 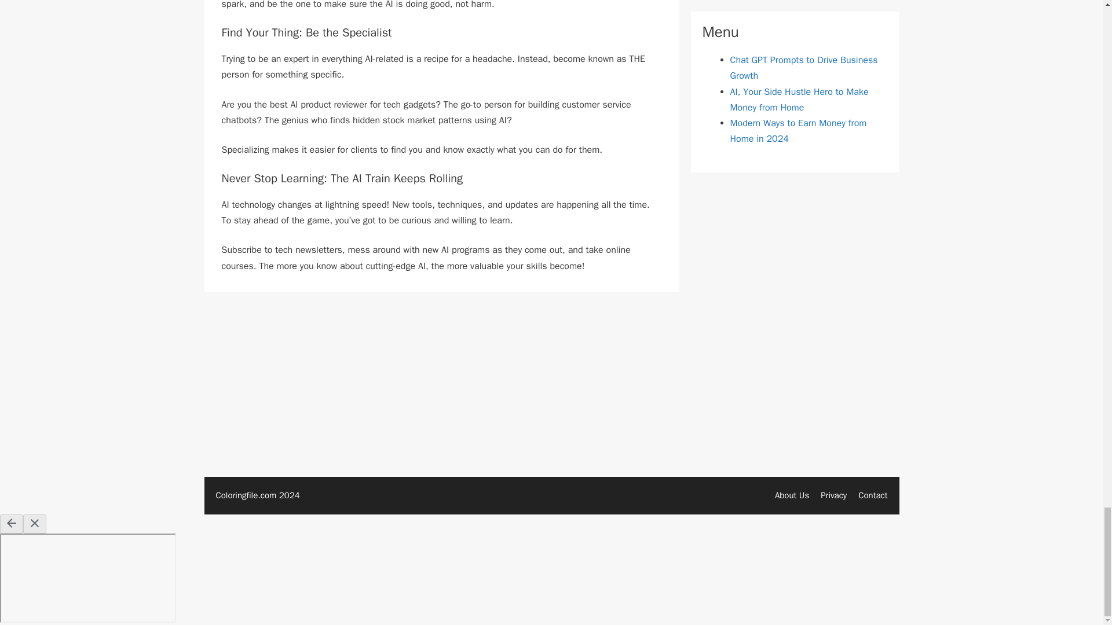 What do you see at coordinates (792, 495) in the screenshot?
I see `About Us` at bounding box center [792, 495].